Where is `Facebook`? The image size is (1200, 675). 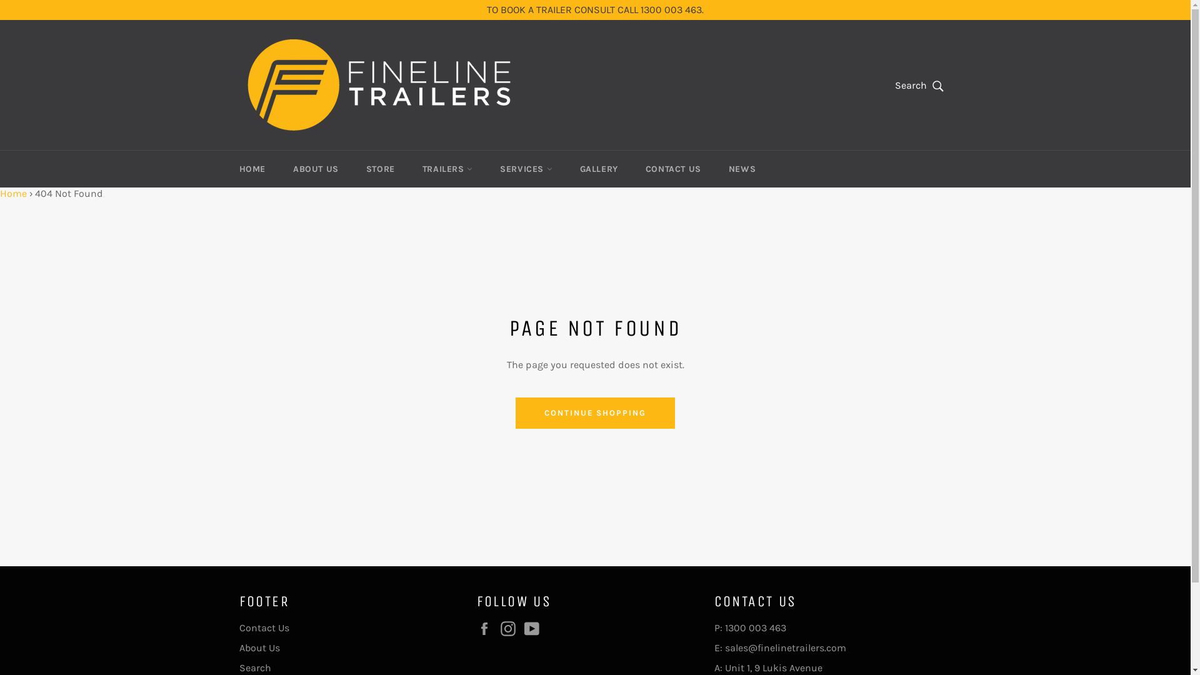
Facebook is located at coordinates (487, 629).